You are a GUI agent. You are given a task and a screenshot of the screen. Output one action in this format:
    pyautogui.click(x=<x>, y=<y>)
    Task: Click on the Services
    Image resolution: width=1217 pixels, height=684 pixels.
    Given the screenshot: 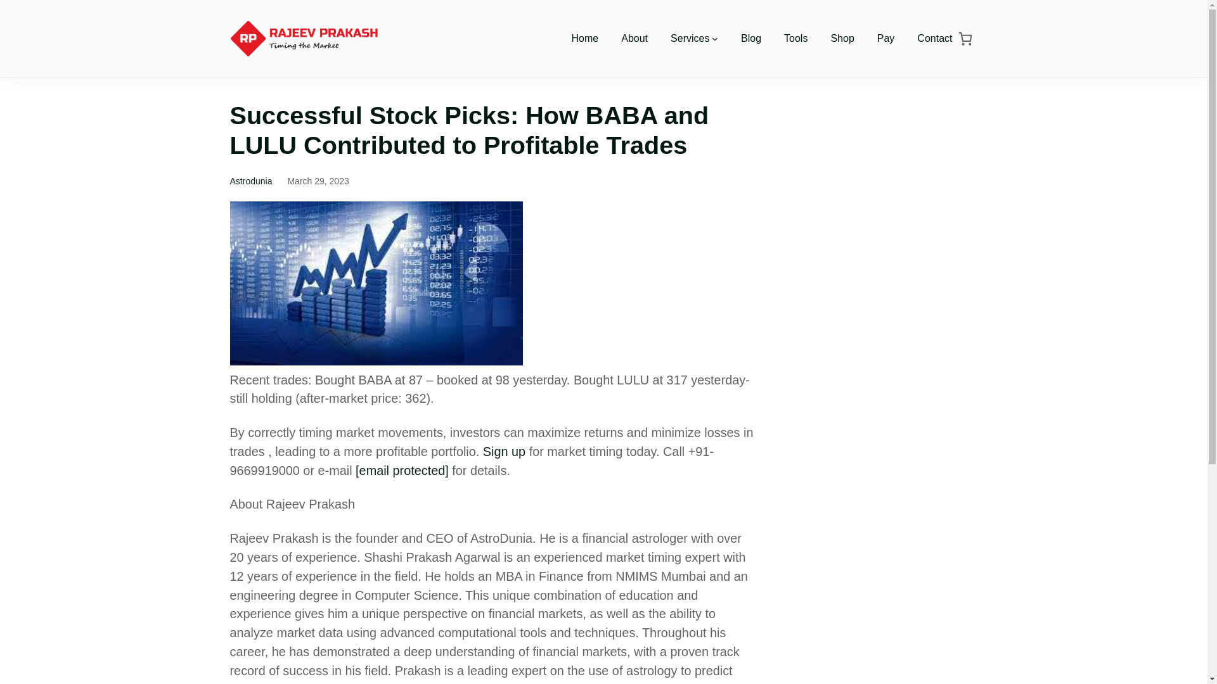 What is the action you would take?
    pyautogui.click(x=690, y=38)
    